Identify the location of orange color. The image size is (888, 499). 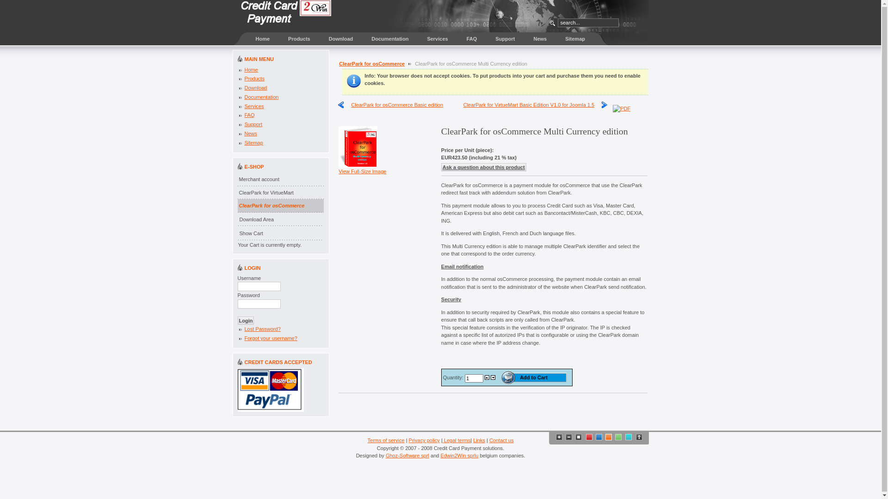
(609, 437).